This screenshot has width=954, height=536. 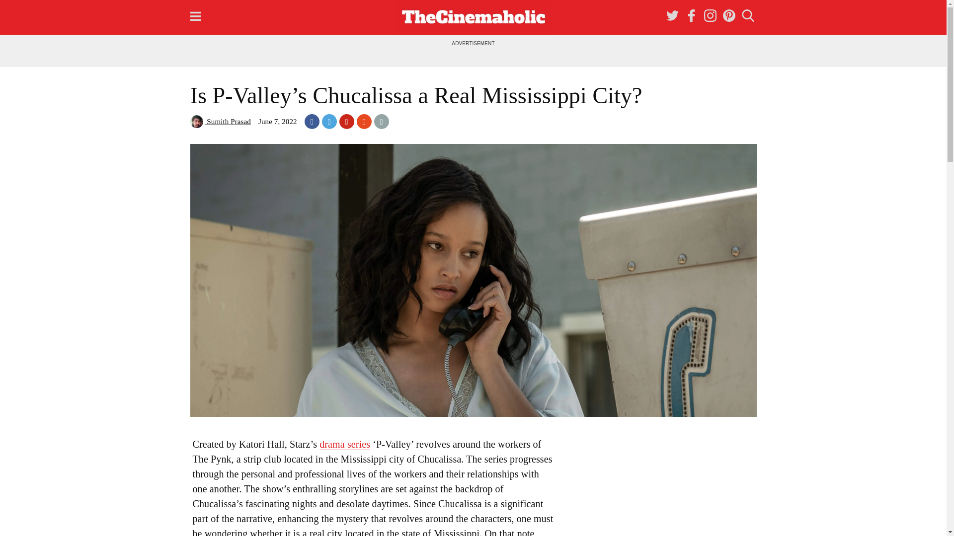 What do you see at coordinates (345, 445) in the screenshot?
I see `drama series` at bounding box center [345, 445].